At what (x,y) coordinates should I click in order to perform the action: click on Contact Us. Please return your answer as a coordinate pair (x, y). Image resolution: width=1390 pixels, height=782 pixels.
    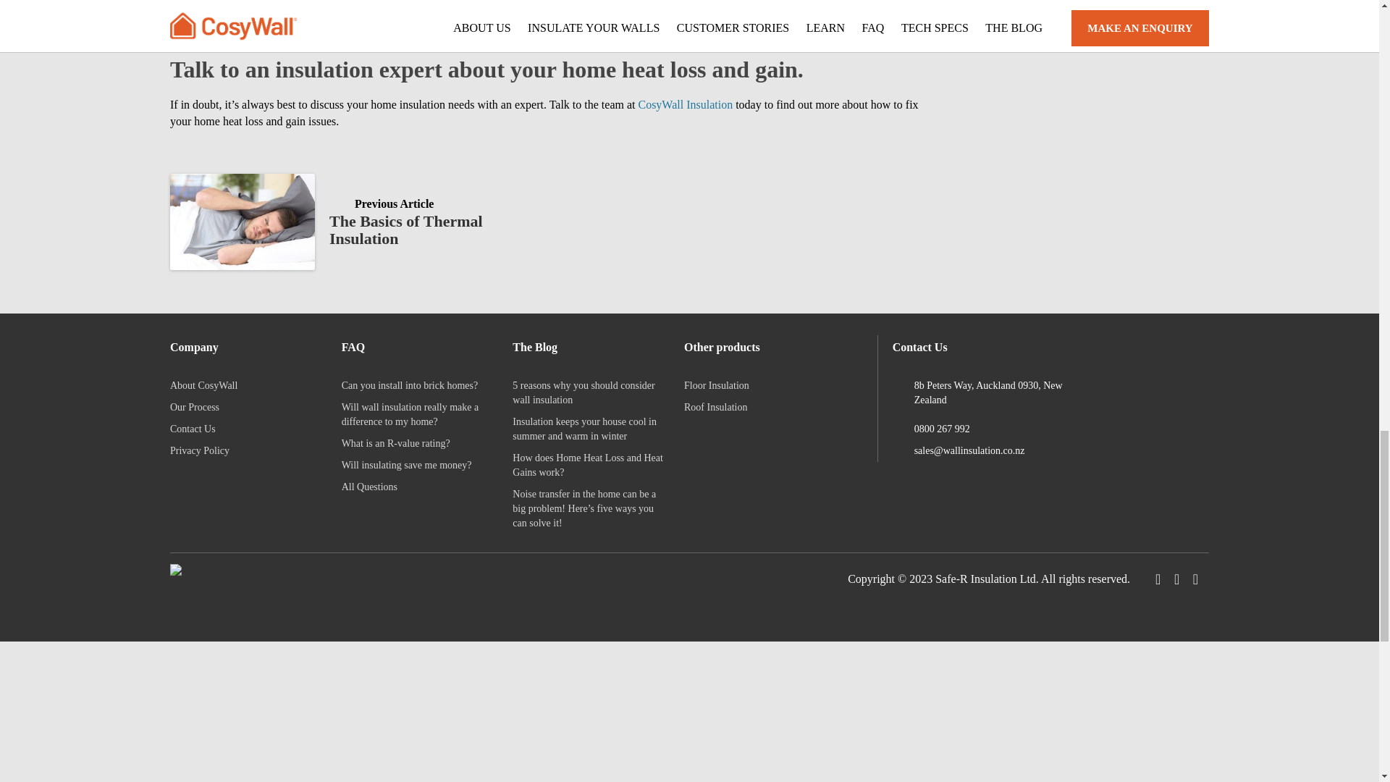
    Looking at the image, I should click on (685, 104).